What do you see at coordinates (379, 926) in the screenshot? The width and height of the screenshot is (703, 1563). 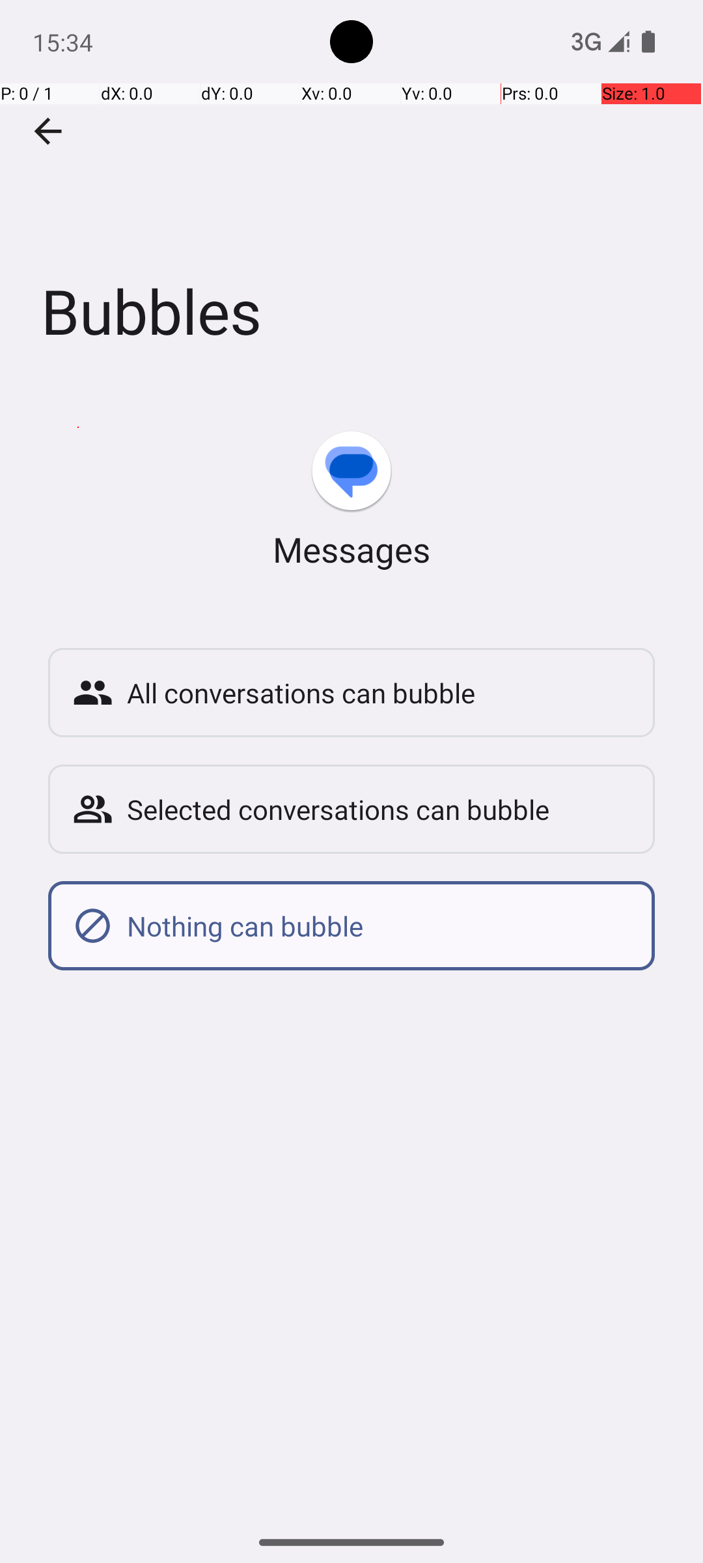 I see `Nothing can bubble` at bounding box center [379, 926].